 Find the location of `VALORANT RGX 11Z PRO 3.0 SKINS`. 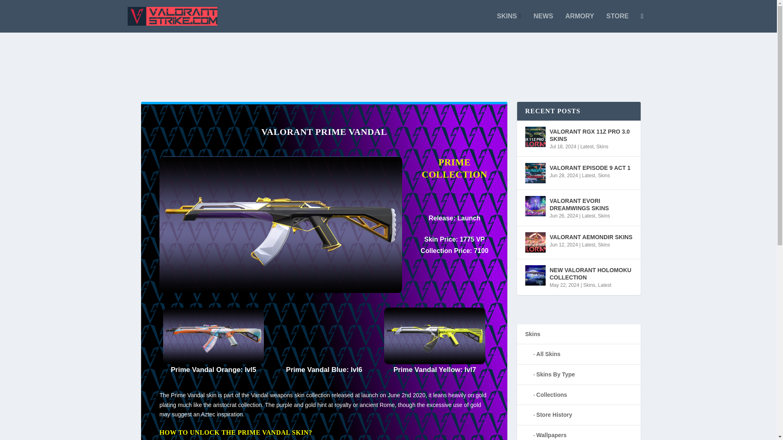

VALORANT RGX 11Z PRO 3.0 SKINS is located at coordinates (535, 137).